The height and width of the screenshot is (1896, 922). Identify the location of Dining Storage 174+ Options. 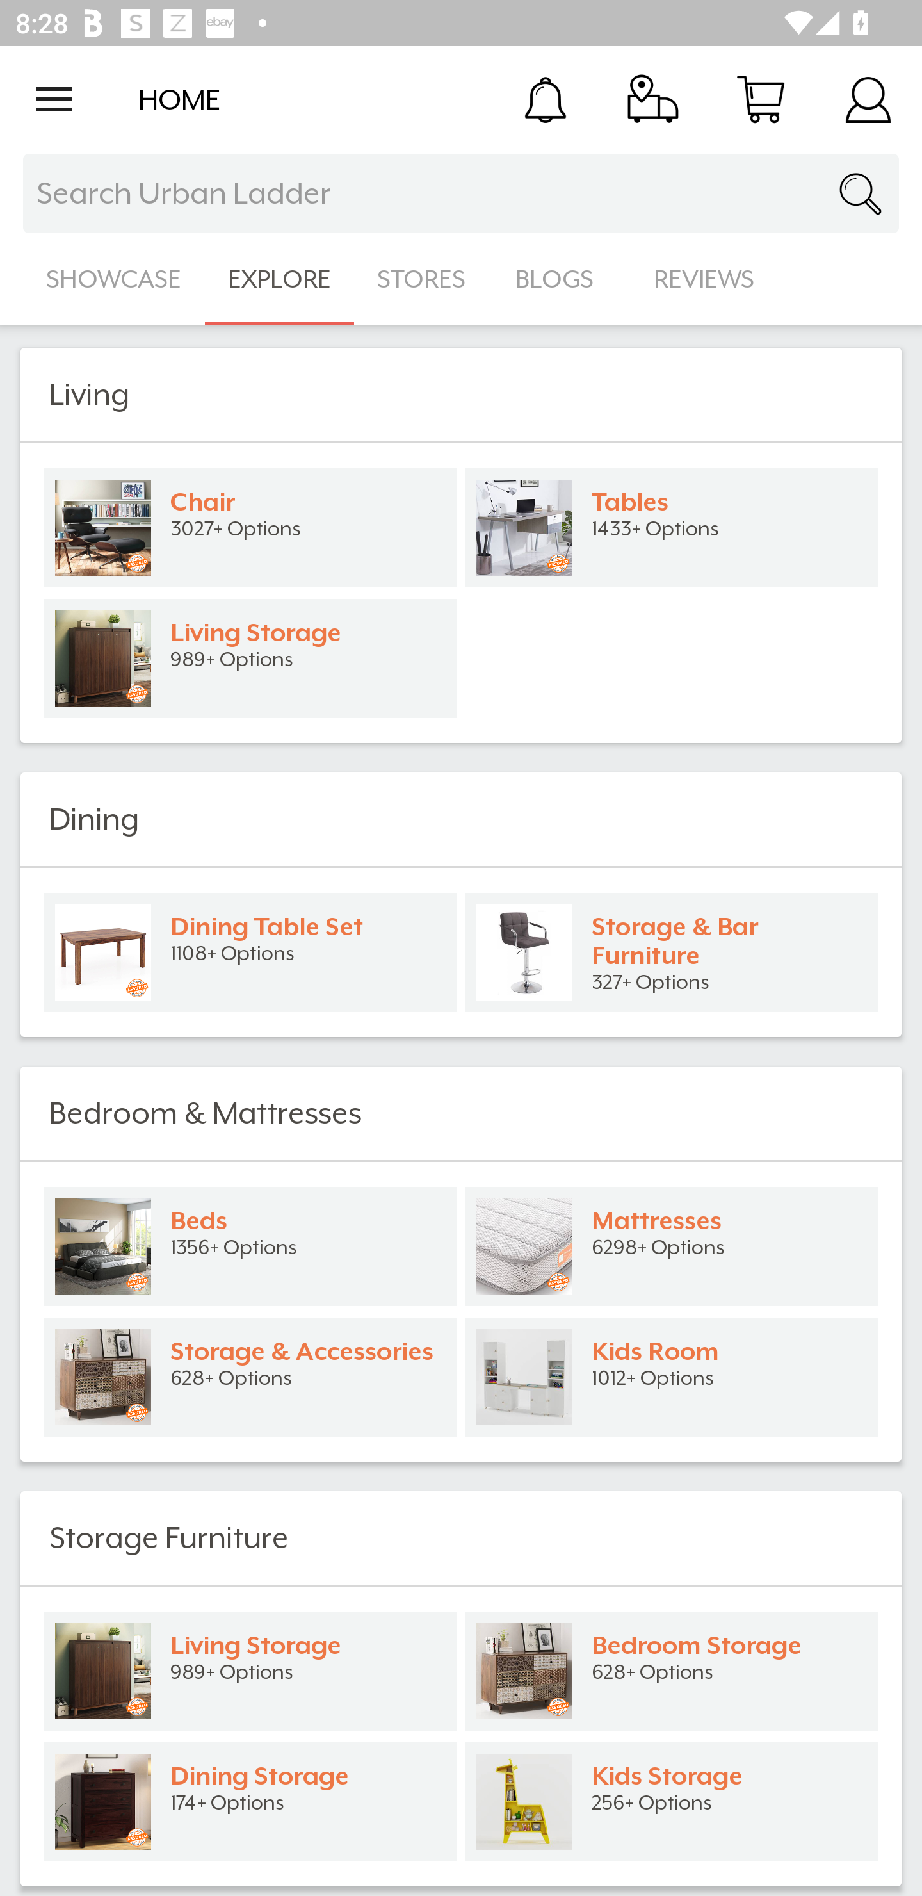
(250, 1802).